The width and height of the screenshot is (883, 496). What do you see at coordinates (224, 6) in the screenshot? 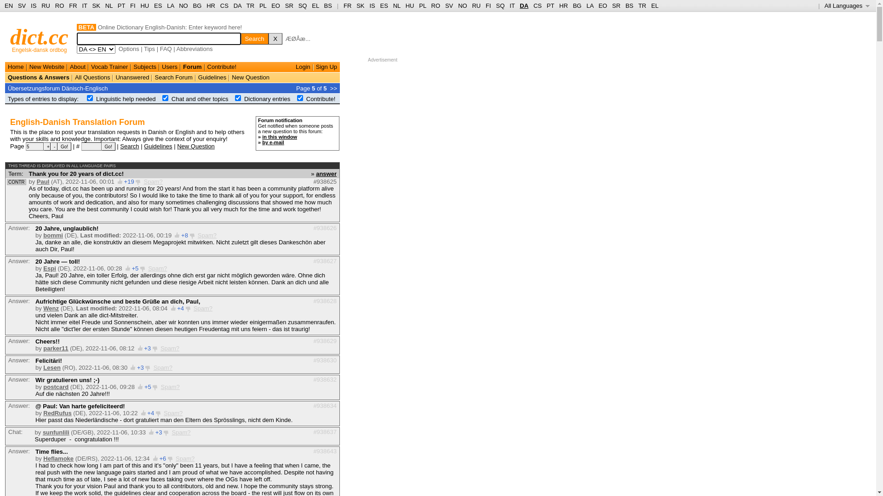
I see `CS` at bounding box center [224, 6].